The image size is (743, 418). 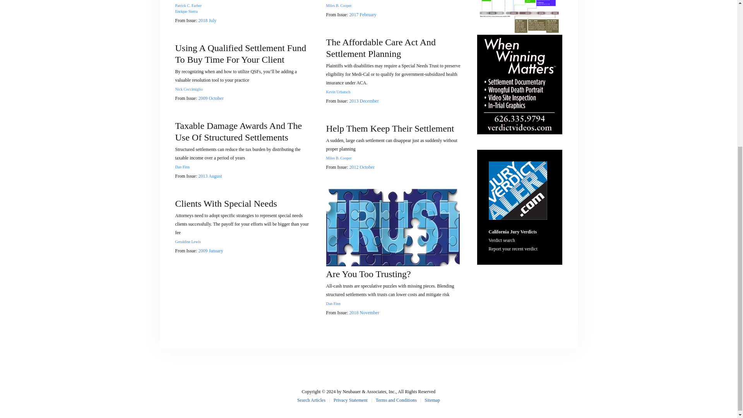 What do you see at coordinates (339, 5) in the screenshot?
I see `Miles B. Cooper` at bounding box center [339, 5].